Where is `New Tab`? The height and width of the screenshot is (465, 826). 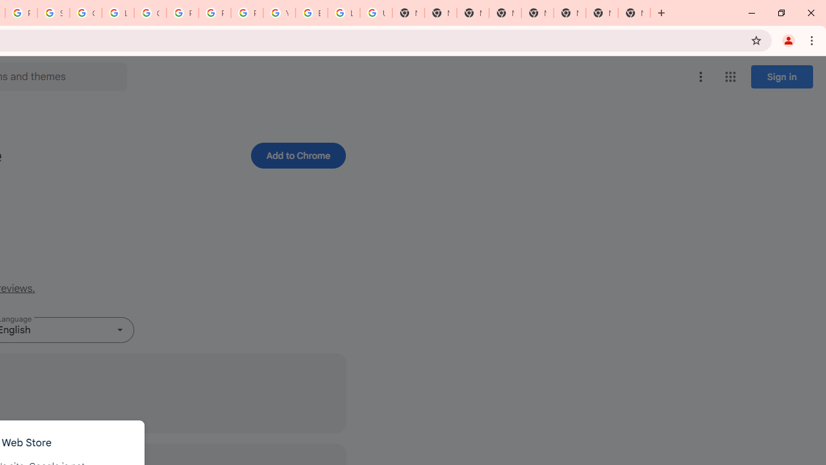
New Tab is located at coordinates (634, 13).